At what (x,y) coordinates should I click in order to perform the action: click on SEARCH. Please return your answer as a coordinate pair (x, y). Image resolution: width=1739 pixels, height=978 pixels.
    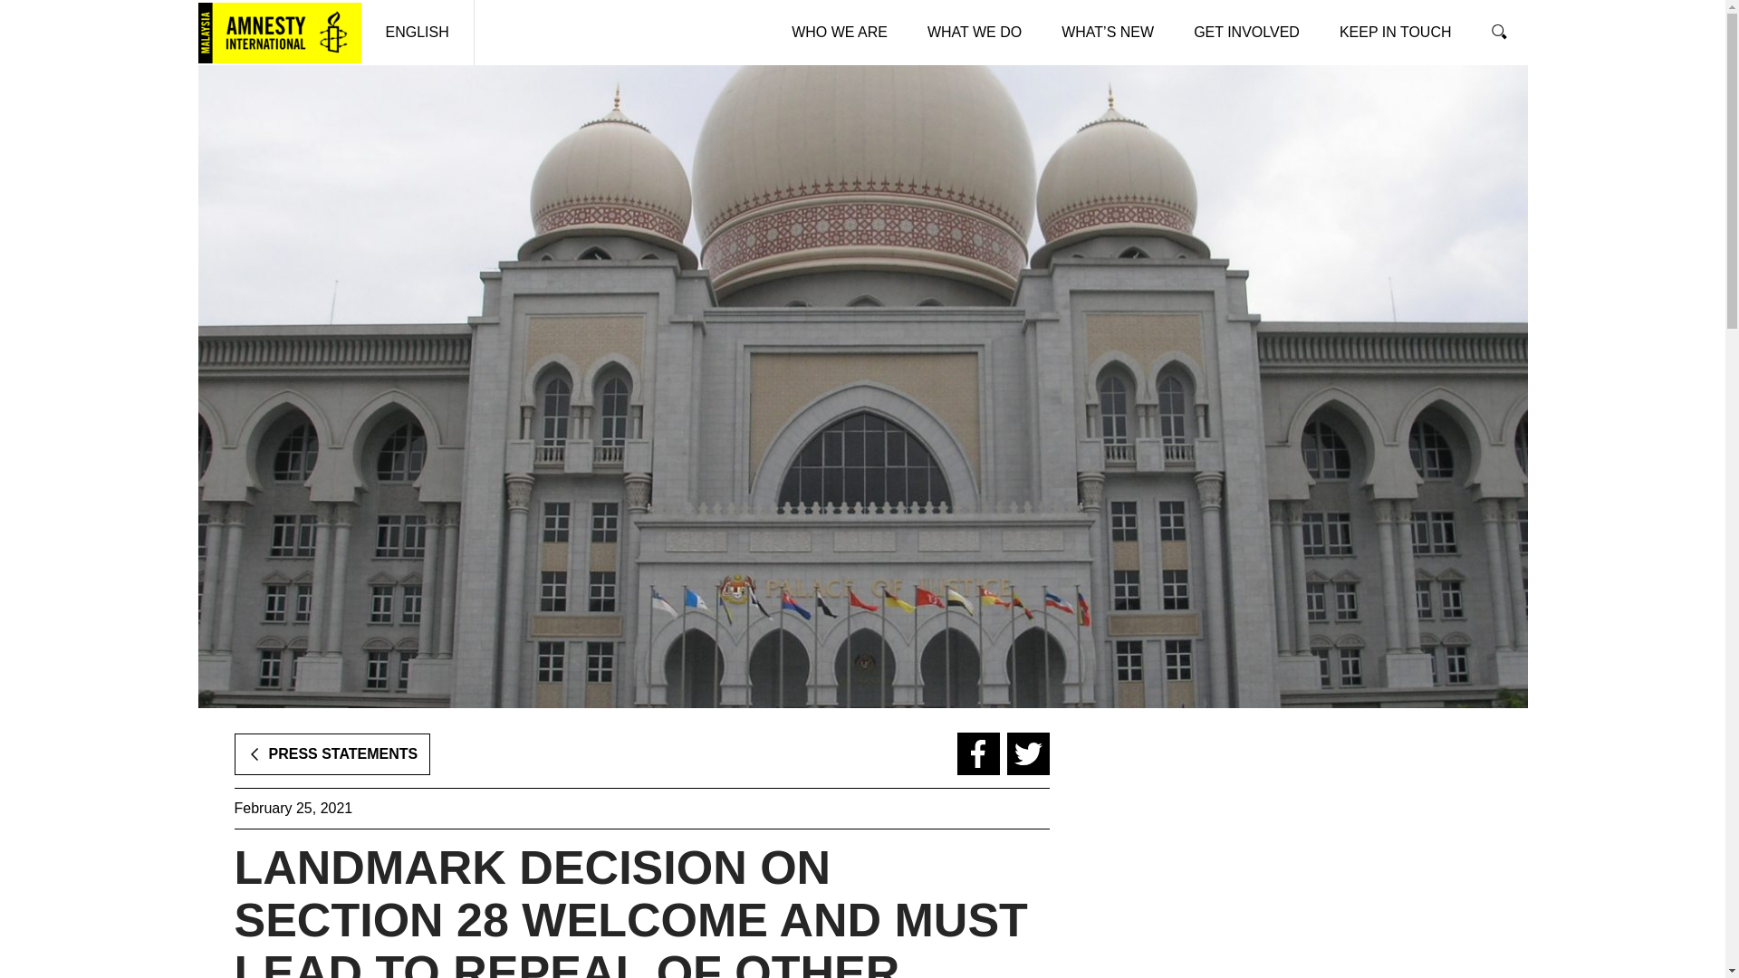
    Looking at the image, I should click on (1498, 33).